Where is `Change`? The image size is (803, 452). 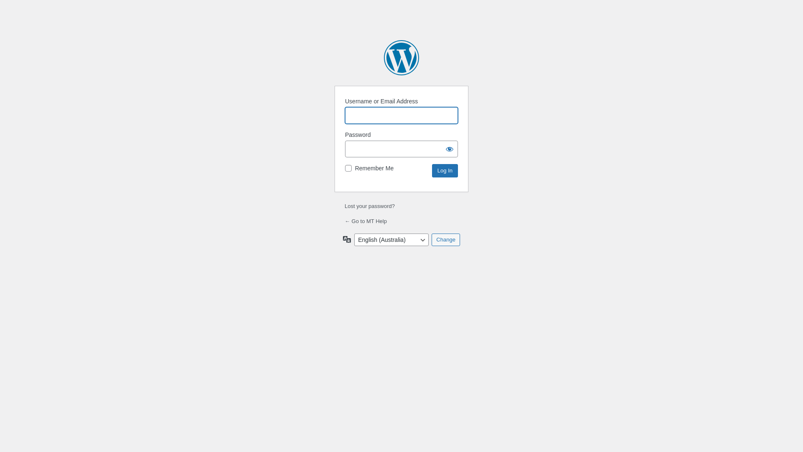 Change is located at coordinates (446, 240).